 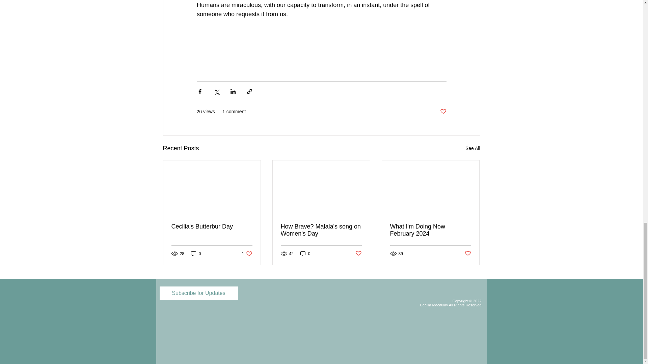 I want to click on How Brave? Malala's song on Women's Day, so click(x=430, y=230).